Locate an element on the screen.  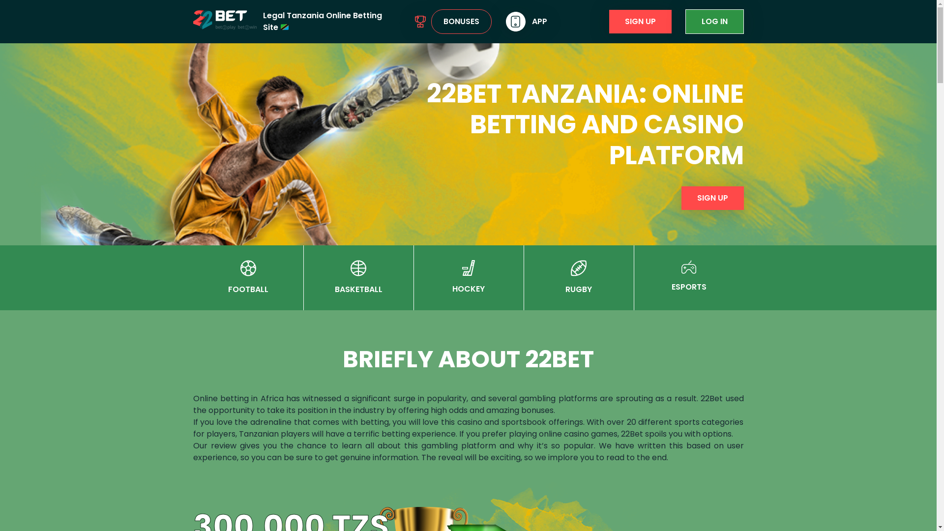
sports-icon-3 is located at coordinates (469, 268).